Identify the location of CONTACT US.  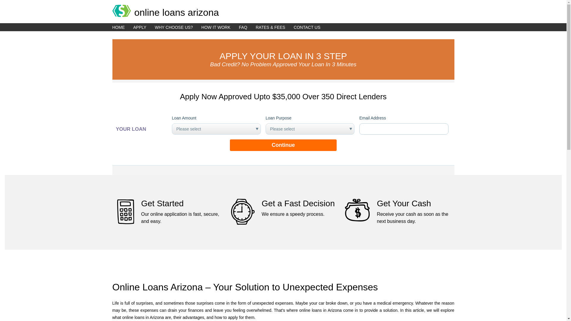
(311, 27).